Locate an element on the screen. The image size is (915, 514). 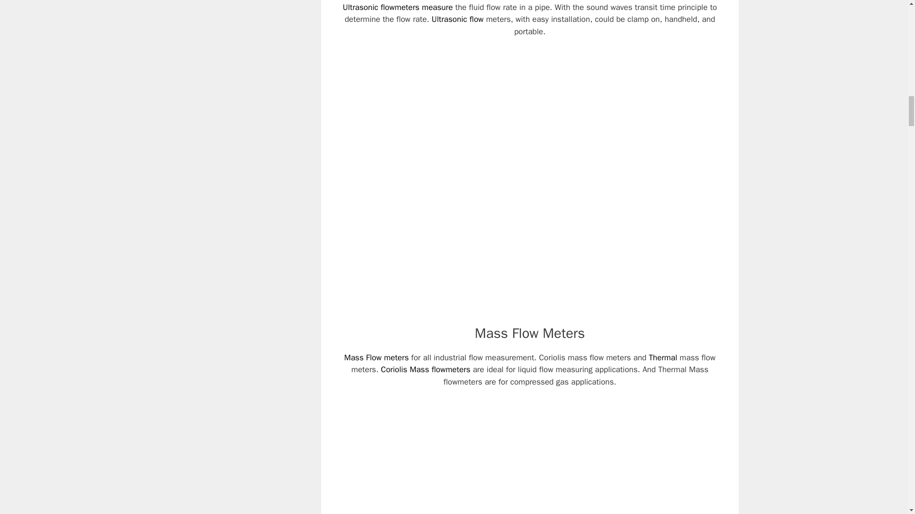
Mass Flow meters is located at coordinates (376, 357).